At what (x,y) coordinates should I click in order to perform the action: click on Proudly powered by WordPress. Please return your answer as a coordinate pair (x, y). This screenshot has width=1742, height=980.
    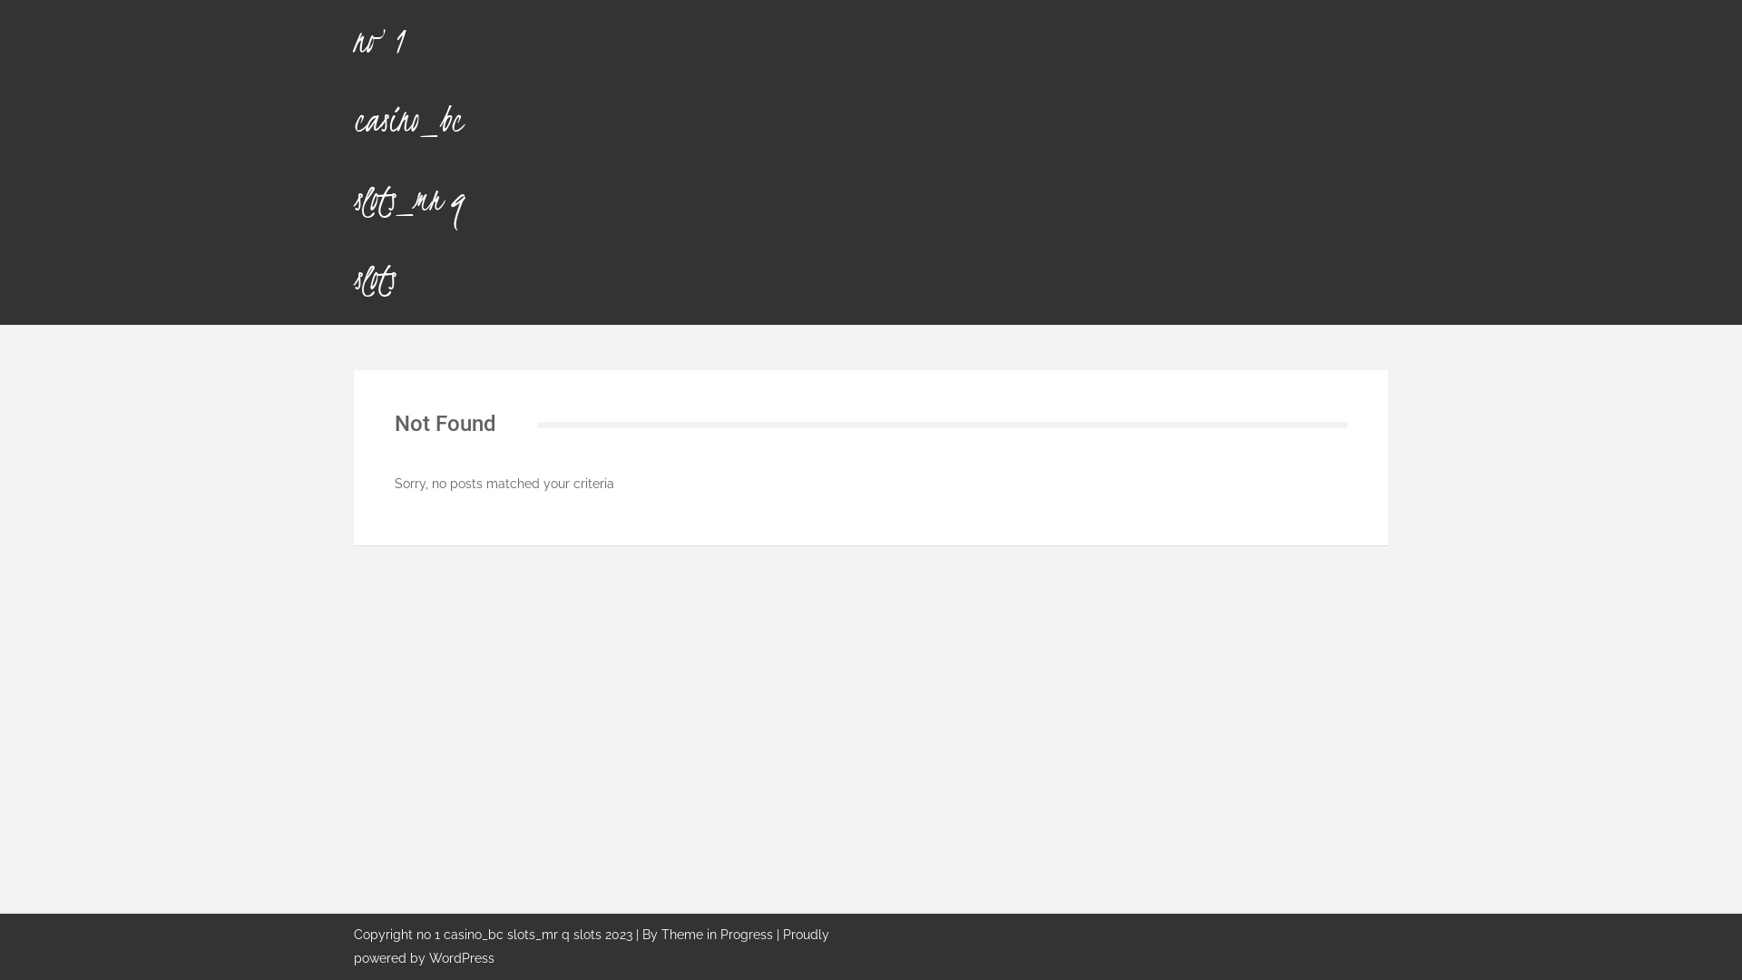
    Looking at the image, I should click on (592, 947).